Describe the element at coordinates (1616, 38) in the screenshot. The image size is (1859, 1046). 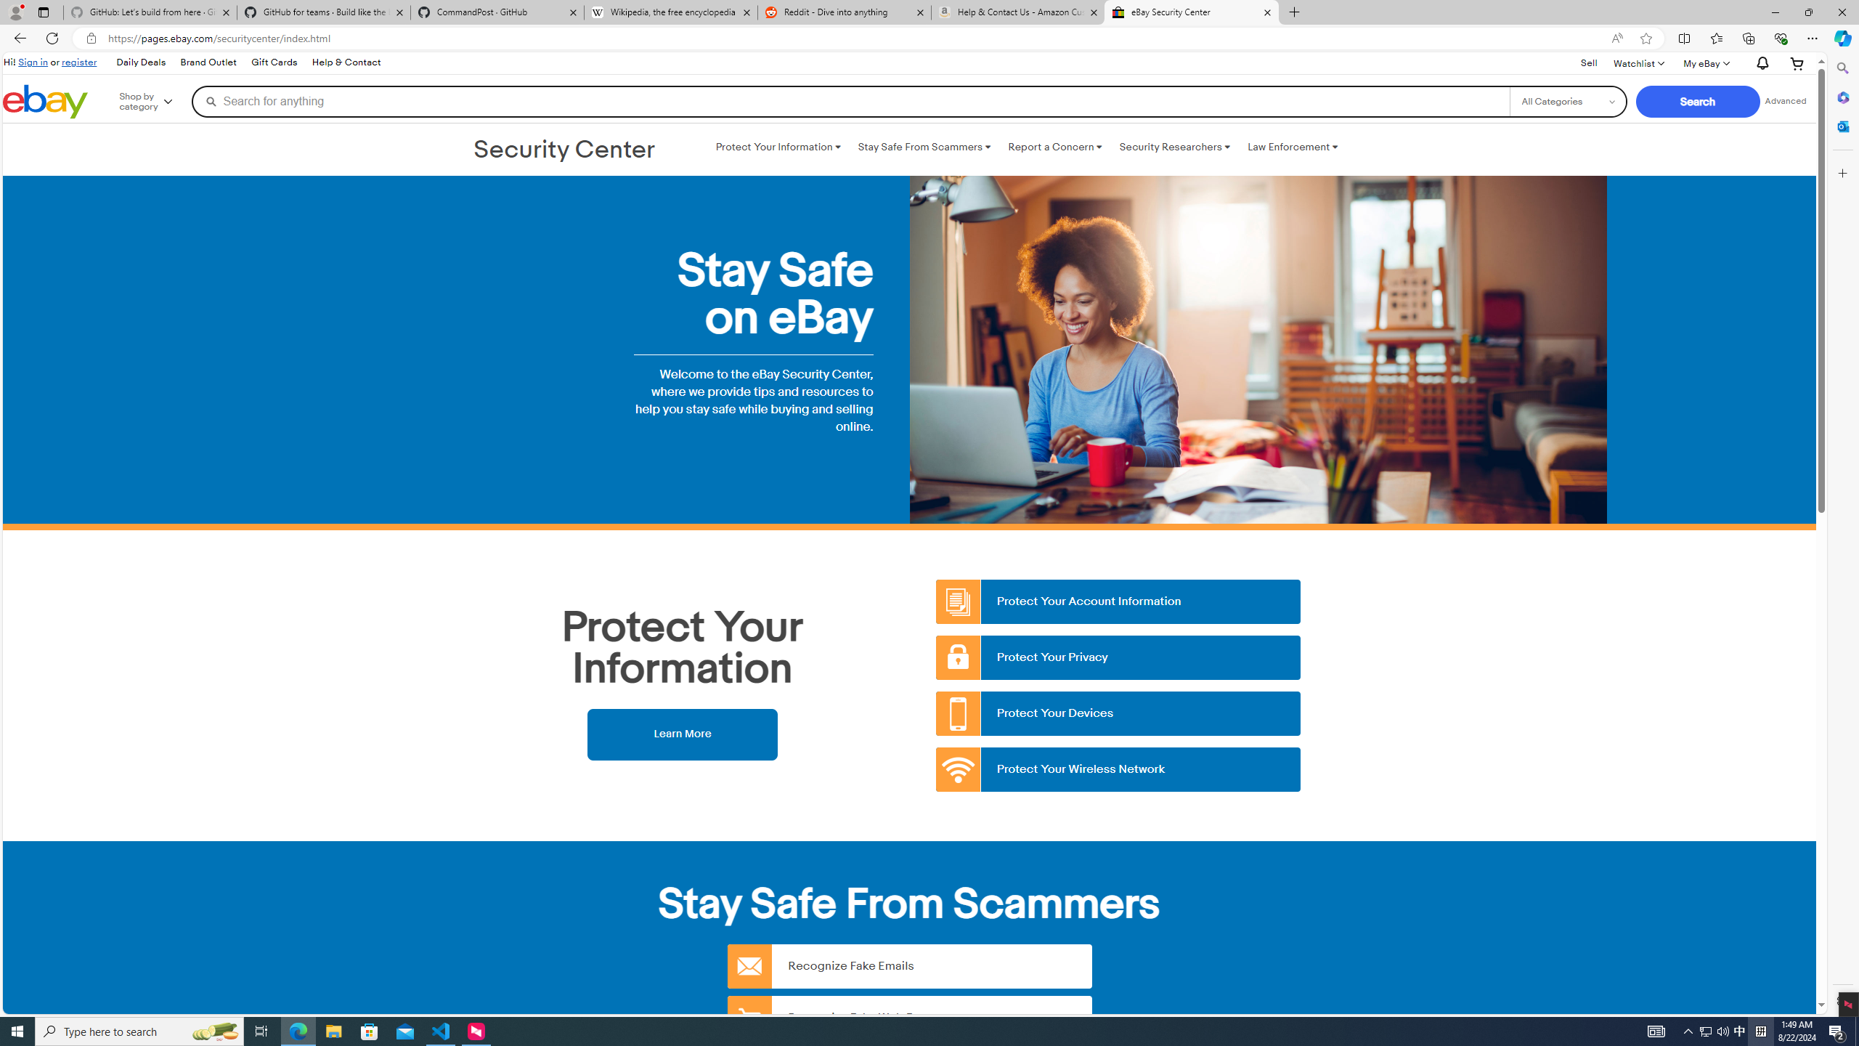
I see `Read aloud this page (Ctrl+Shift+U)` at that location.